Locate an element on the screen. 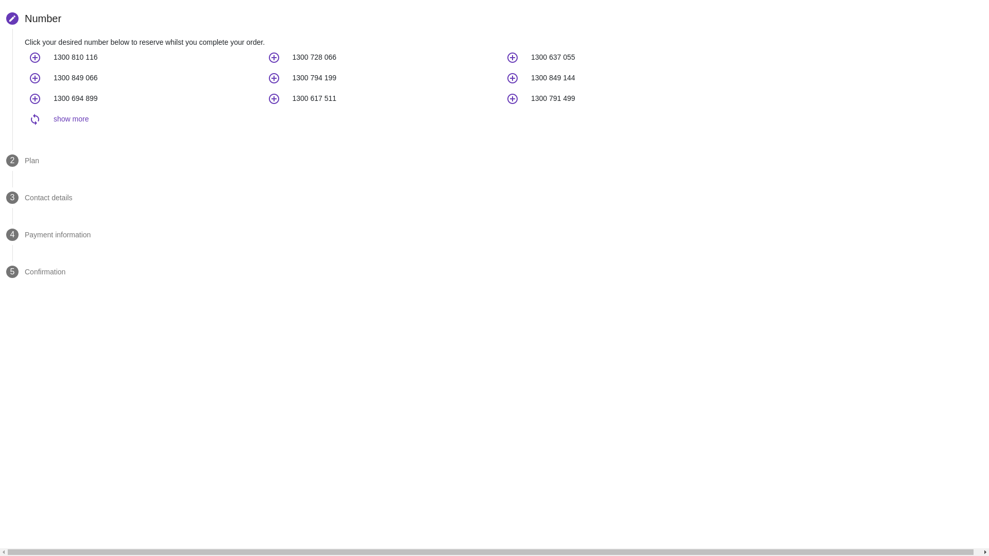 This screenshot has height=556, width=989. add_circle_outline is located at coordinates (513, 99).